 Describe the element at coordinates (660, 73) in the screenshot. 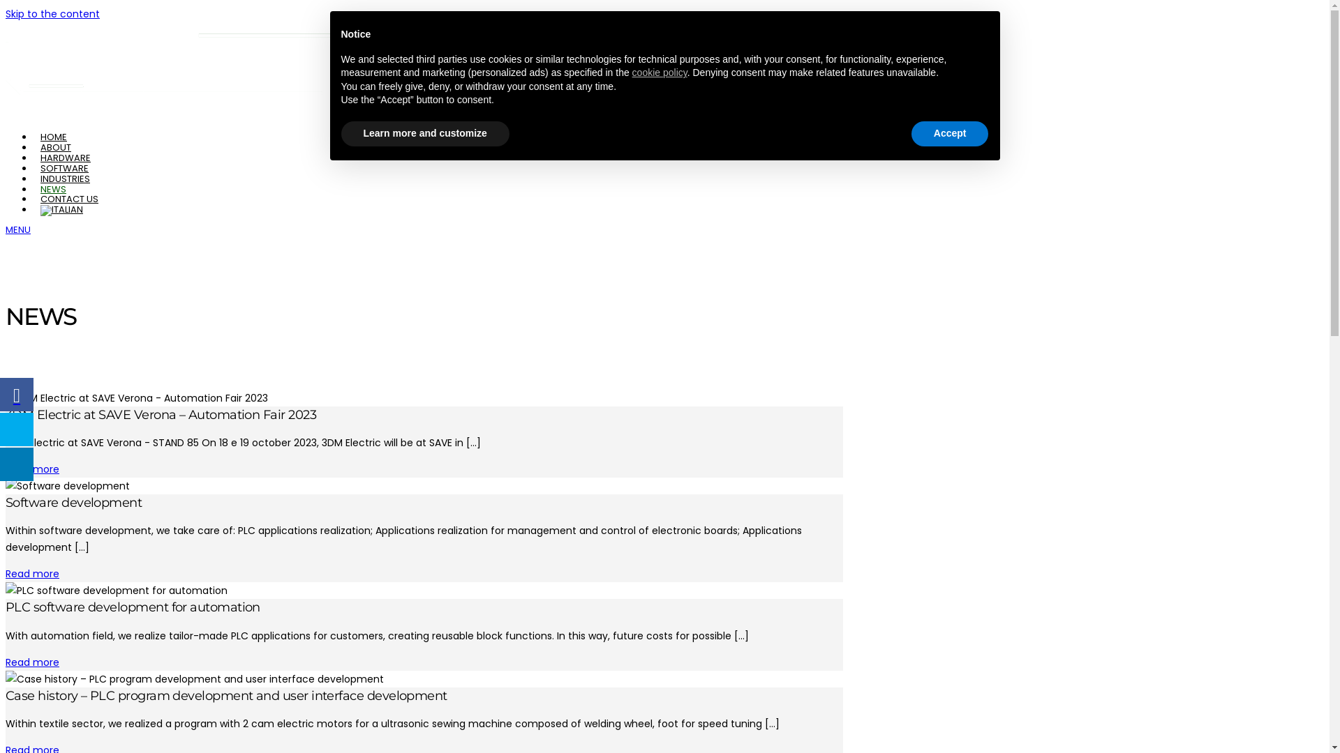

I see `cookie policy` at that location.